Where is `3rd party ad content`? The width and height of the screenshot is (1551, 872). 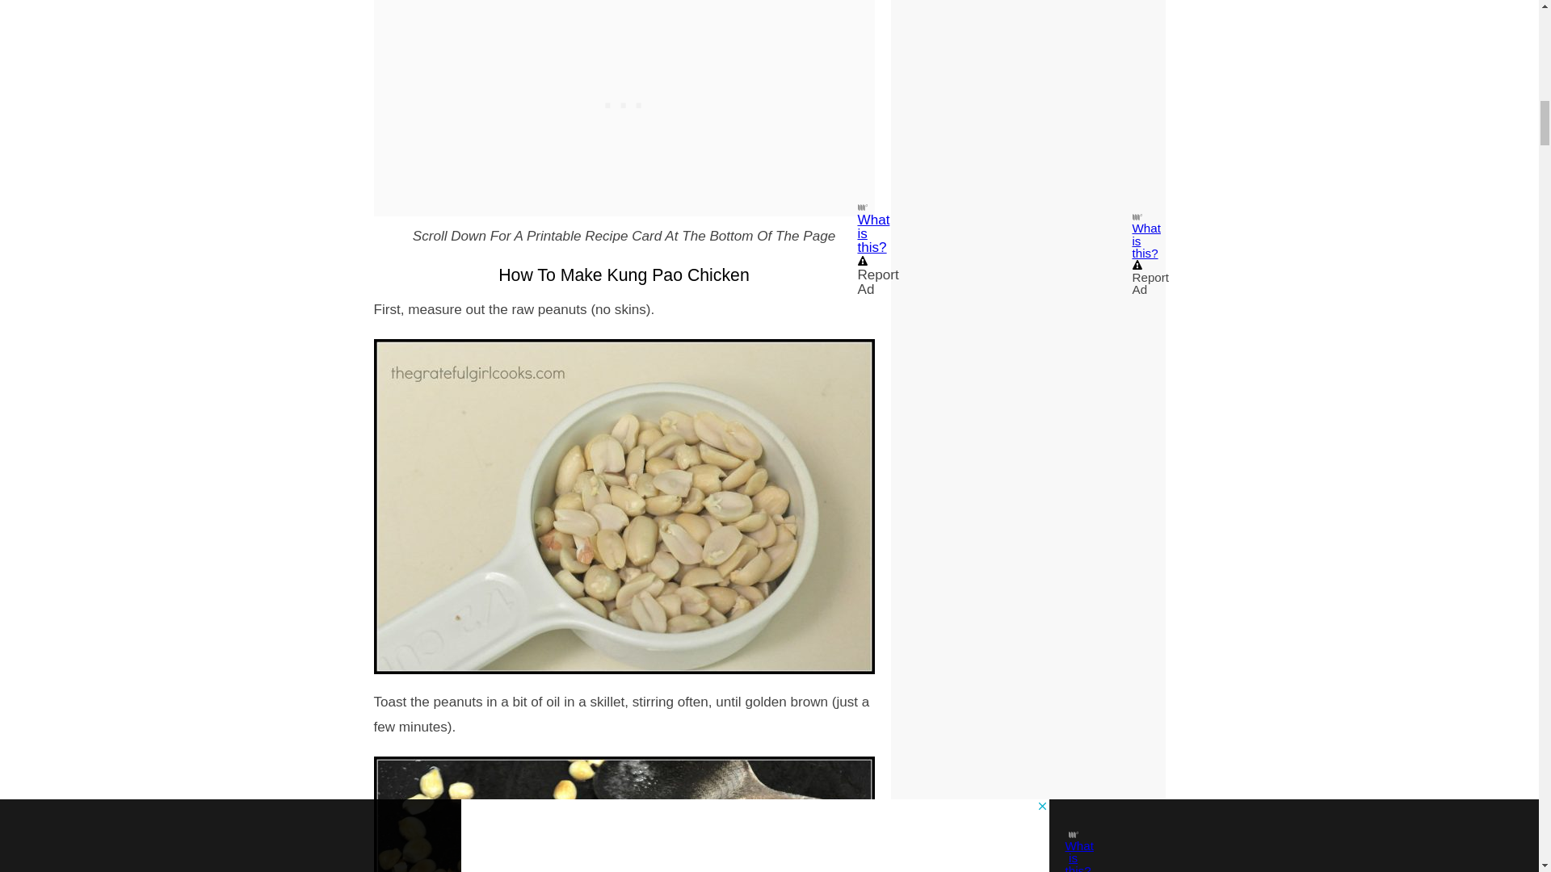
3rd party ad content is located at coordinates (624, 31).